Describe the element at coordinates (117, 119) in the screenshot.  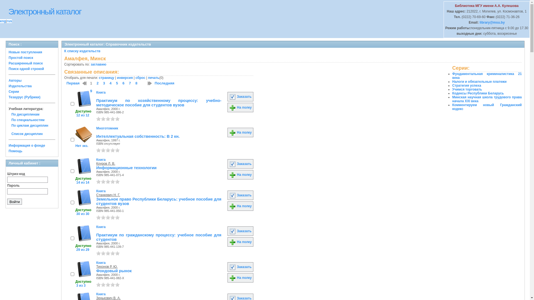
I see `5` at that location.